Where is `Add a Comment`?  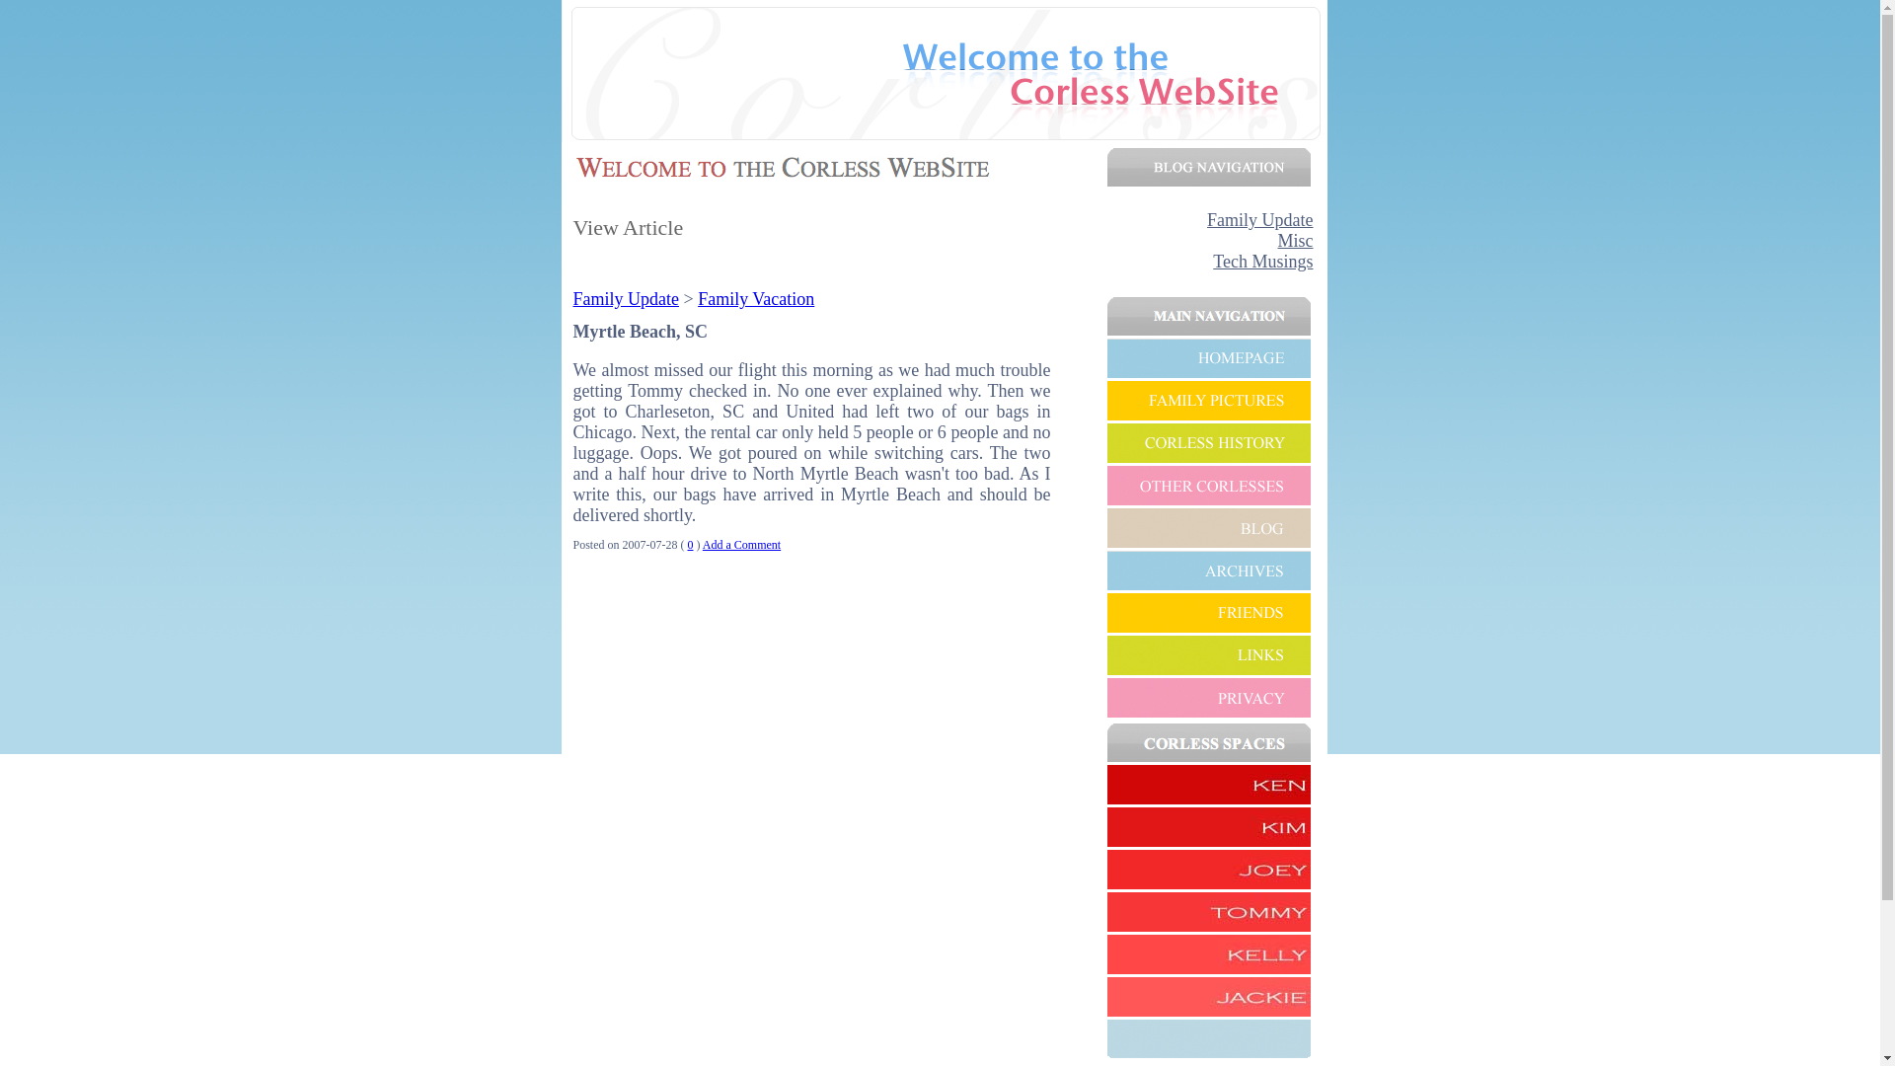 Add a Comment is located at coordinates (742, 545).